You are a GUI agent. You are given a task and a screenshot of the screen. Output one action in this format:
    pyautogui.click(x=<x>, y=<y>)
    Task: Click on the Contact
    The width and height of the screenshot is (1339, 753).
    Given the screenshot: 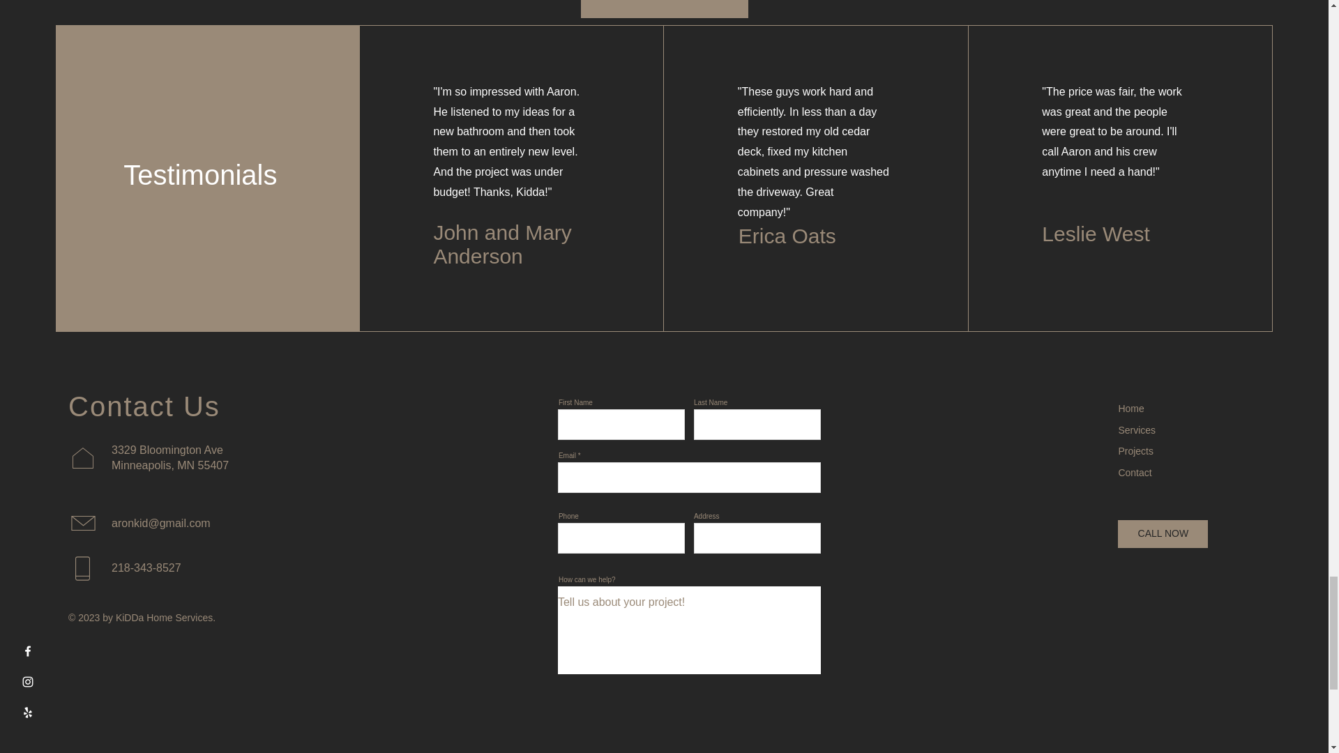 What is the action you would take?
    pyautogui.click(x=1135, y=472)
    